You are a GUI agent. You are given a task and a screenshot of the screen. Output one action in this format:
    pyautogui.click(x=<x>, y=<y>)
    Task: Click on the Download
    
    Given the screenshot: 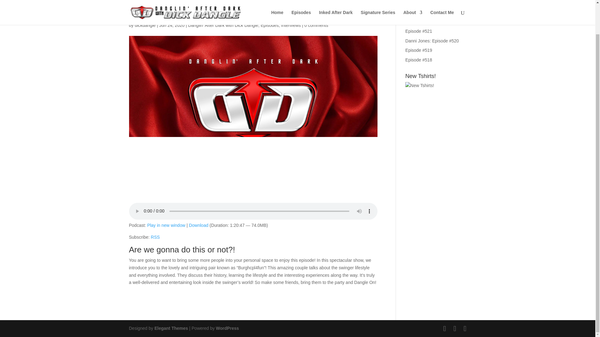 What is the action you would take?
    pyautogui.click(x=198, y=225)
    